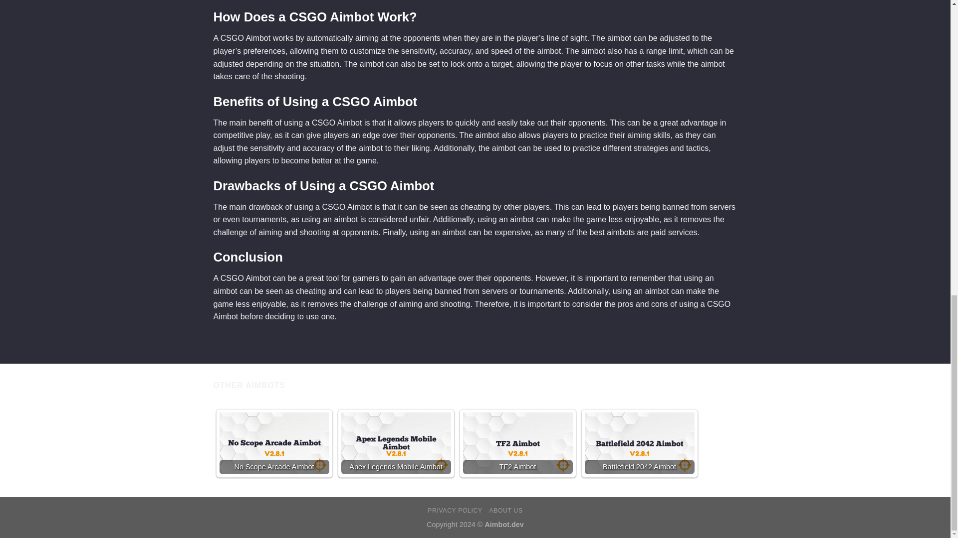 The image size is (958, 538). What do you see at coordinates (274, 443) in the screenshot?
I see `No Scope Arcade Aimbot` at bounding box center [274, 443].